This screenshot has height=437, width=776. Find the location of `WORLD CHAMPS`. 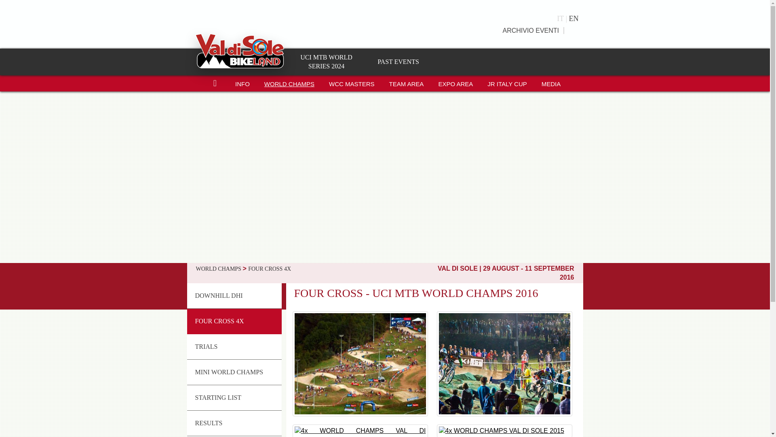

WORLD CHAMPS is located at coordinates (289, 83).